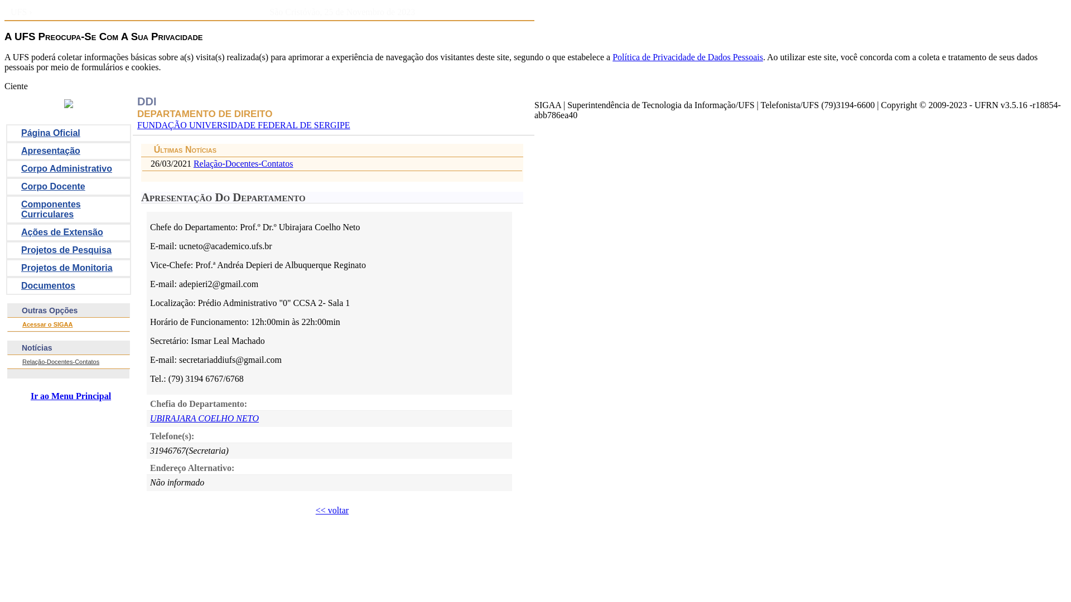 Image resolution: width=1071 pixels, height=602 pixels. Describe the element at coordinates (69, 210) in the screenshot. I see `Componentes Curriculares` at that location.